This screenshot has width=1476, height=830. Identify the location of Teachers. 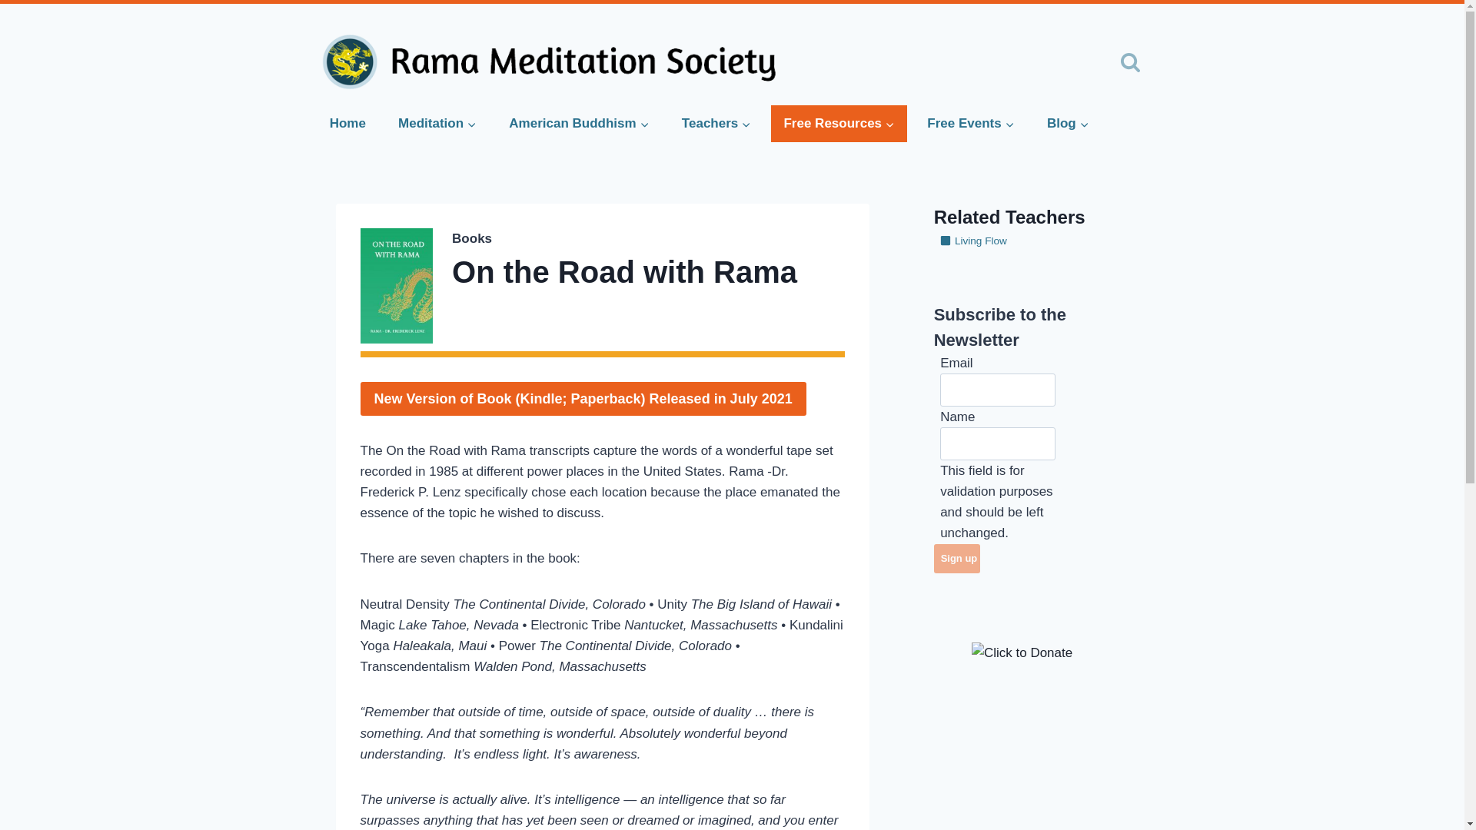
(716, 123).